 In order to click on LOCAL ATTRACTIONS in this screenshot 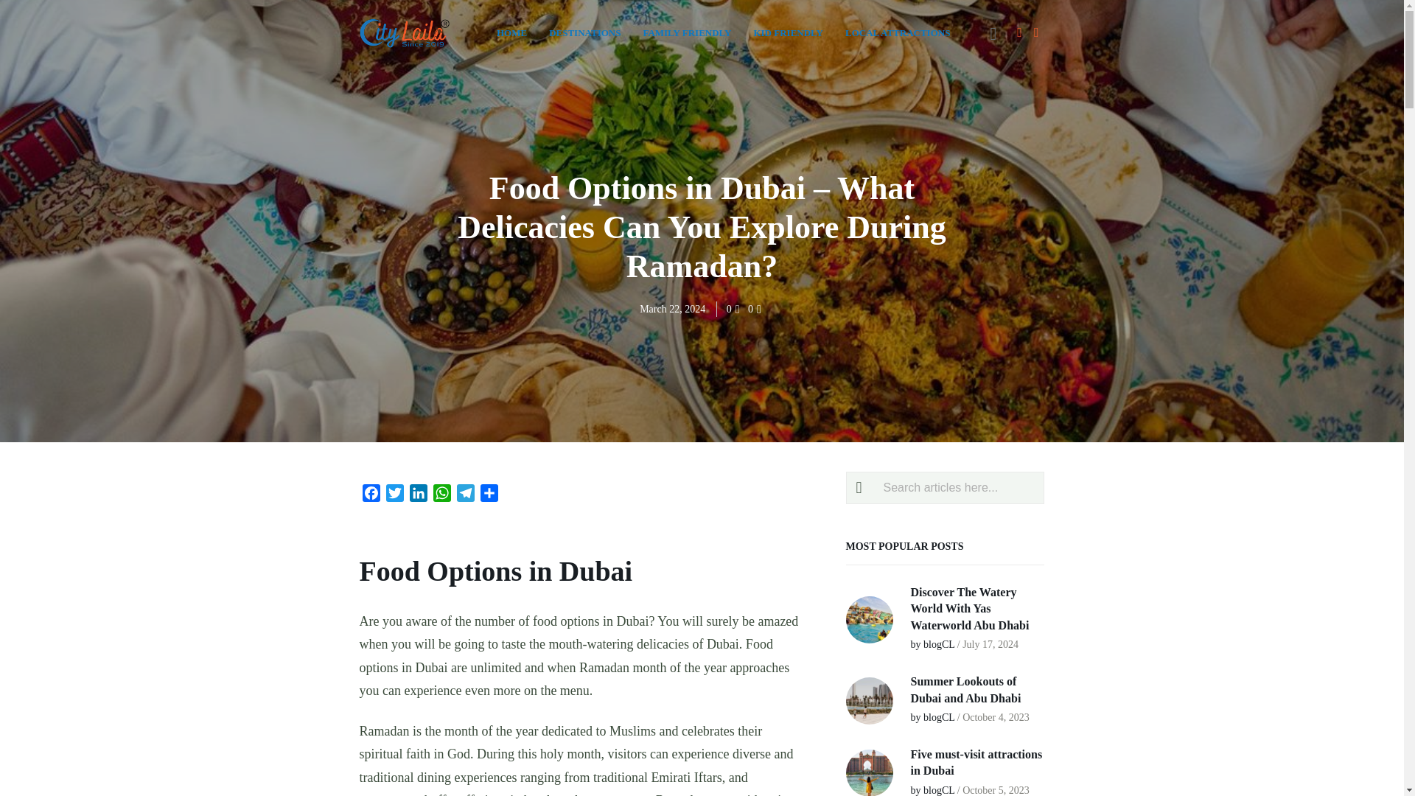, I will do `click(898, 32)`.